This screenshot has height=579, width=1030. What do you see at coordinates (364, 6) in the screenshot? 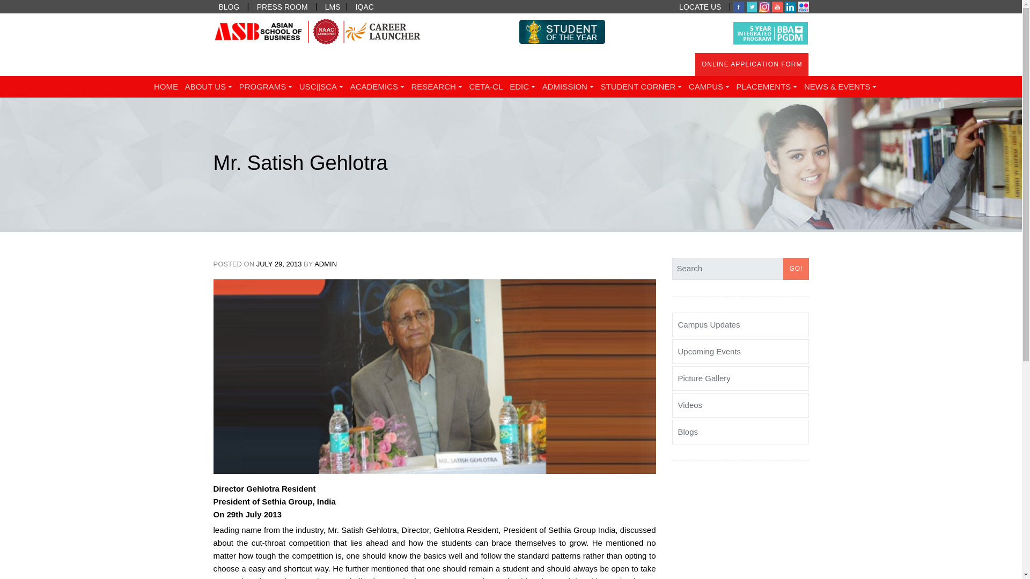
I see `IQAC` at bounding box center [364, 6].